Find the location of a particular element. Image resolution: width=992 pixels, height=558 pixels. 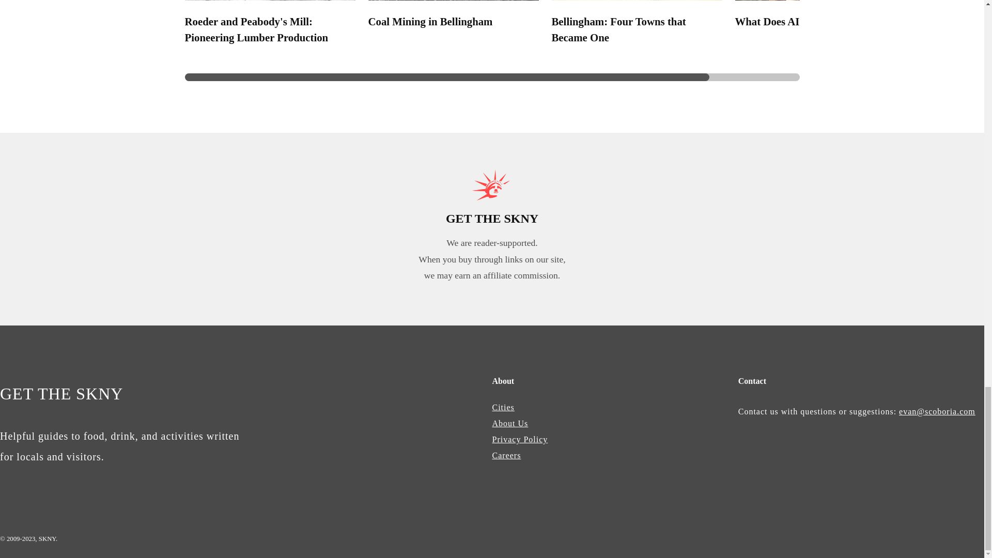

Roeder and Peabody's Mill: Pioneering Lumber Production is located at coordinates (256, 29).